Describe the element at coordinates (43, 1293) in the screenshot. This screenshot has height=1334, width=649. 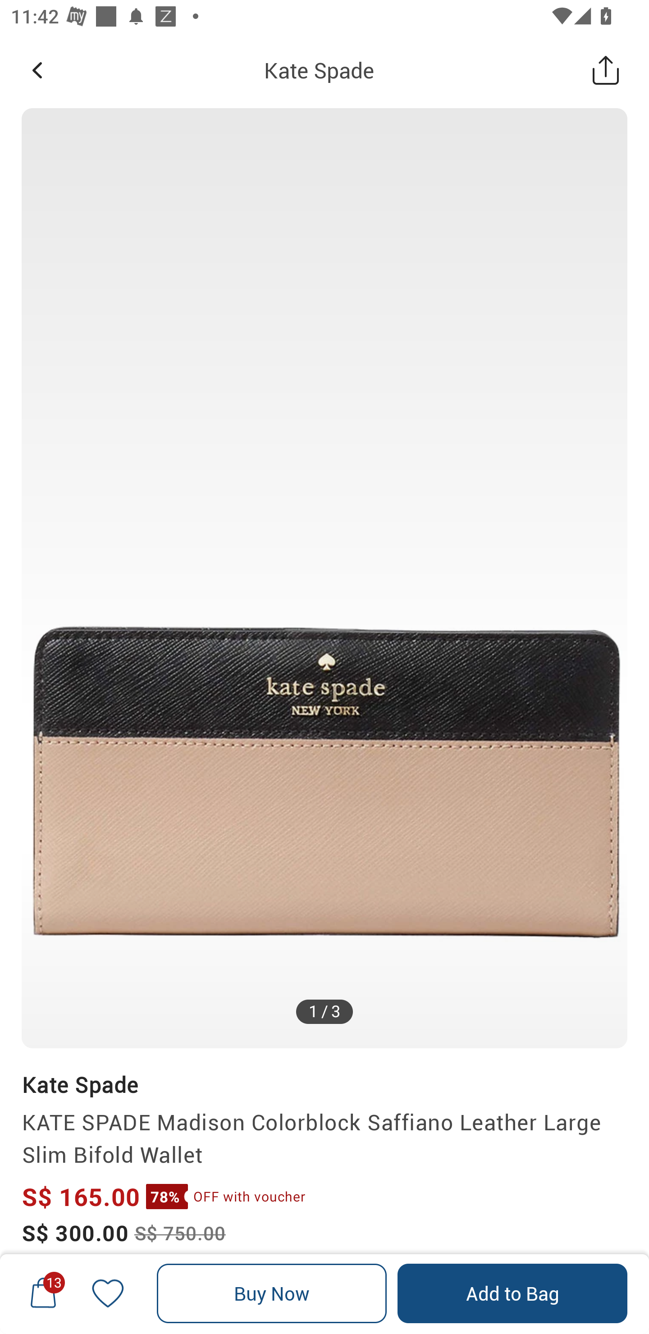
I see `13` at that location.